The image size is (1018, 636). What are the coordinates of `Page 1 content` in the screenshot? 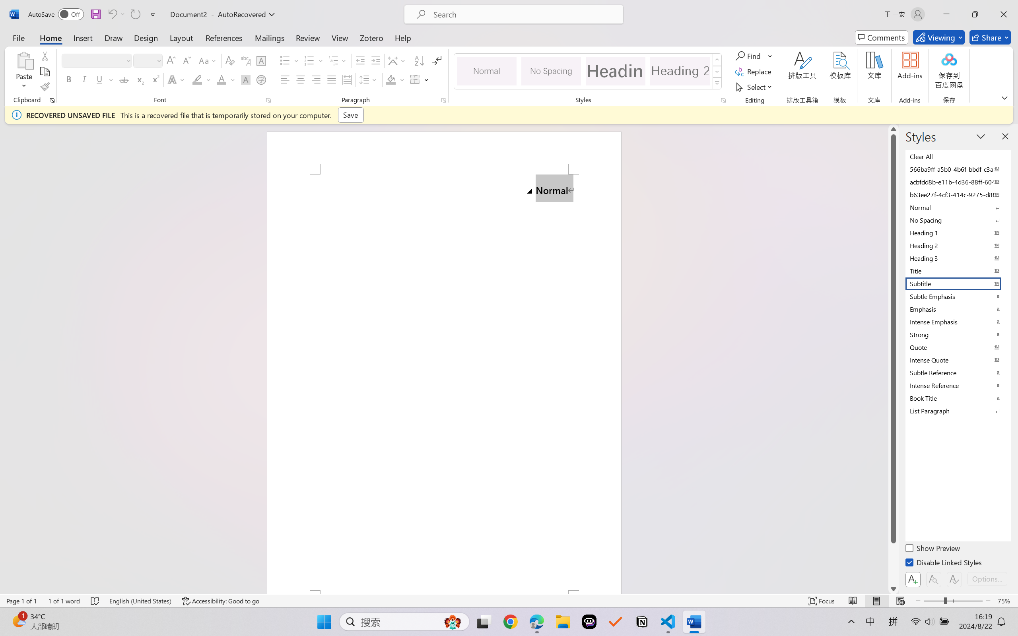 It's located at (444, 382).